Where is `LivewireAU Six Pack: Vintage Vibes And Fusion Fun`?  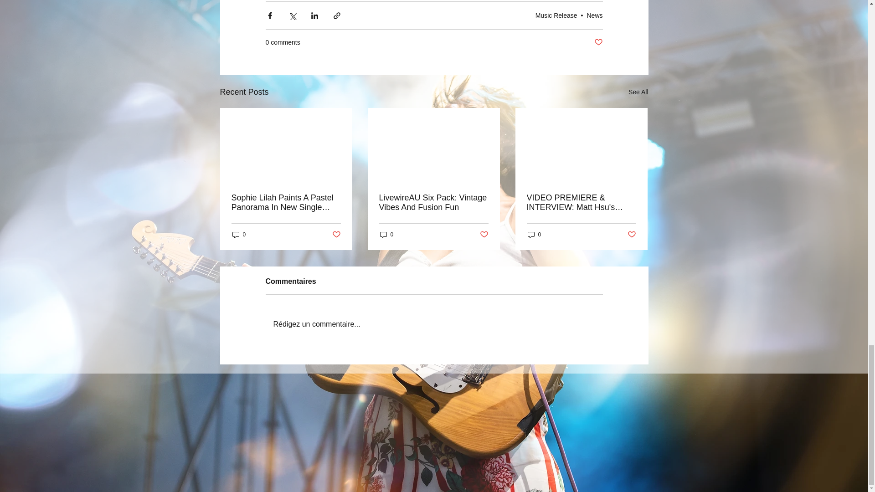 LivewireAU Six Pack: Vintage Vibes And Fusion Fun is located at coordinates (433, 202).